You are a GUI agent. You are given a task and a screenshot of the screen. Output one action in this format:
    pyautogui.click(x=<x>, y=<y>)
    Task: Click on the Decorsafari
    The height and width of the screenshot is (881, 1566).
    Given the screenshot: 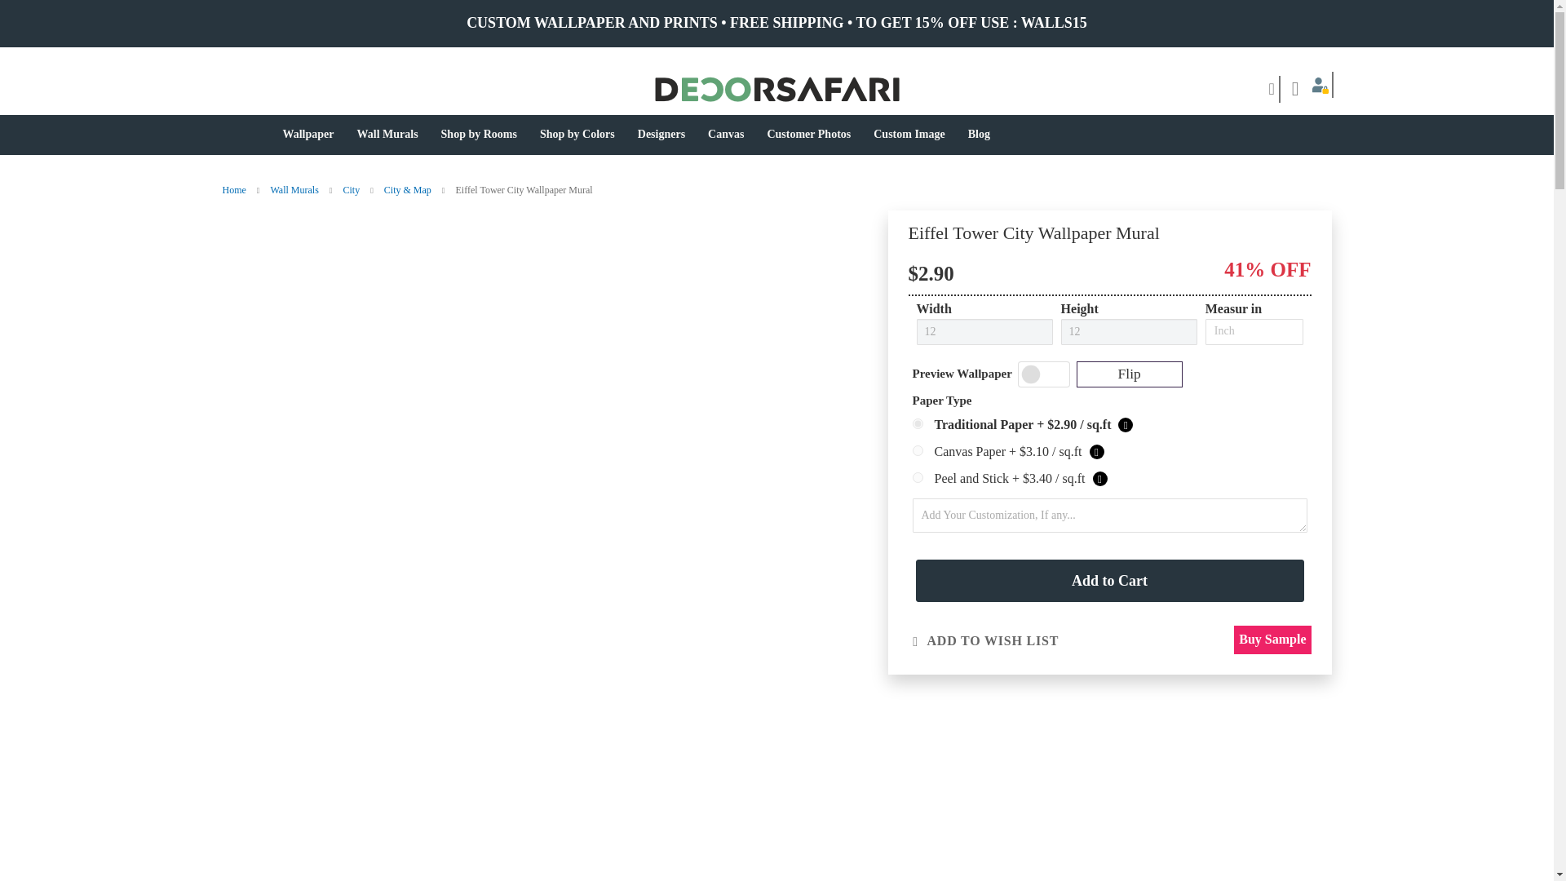 What is the action you would take?
    pyautogui.click(x=560, y=89)
    